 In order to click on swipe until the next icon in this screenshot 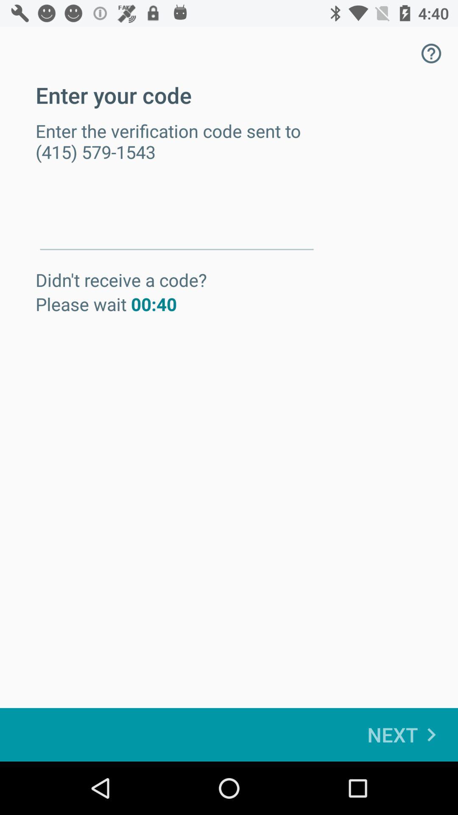, I will do `click(406, 734)`.